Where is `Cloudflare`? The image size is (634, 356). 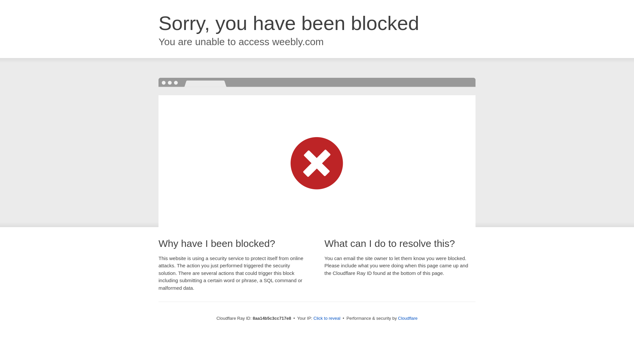 Cloudflare is located at coordinates (407, 318).